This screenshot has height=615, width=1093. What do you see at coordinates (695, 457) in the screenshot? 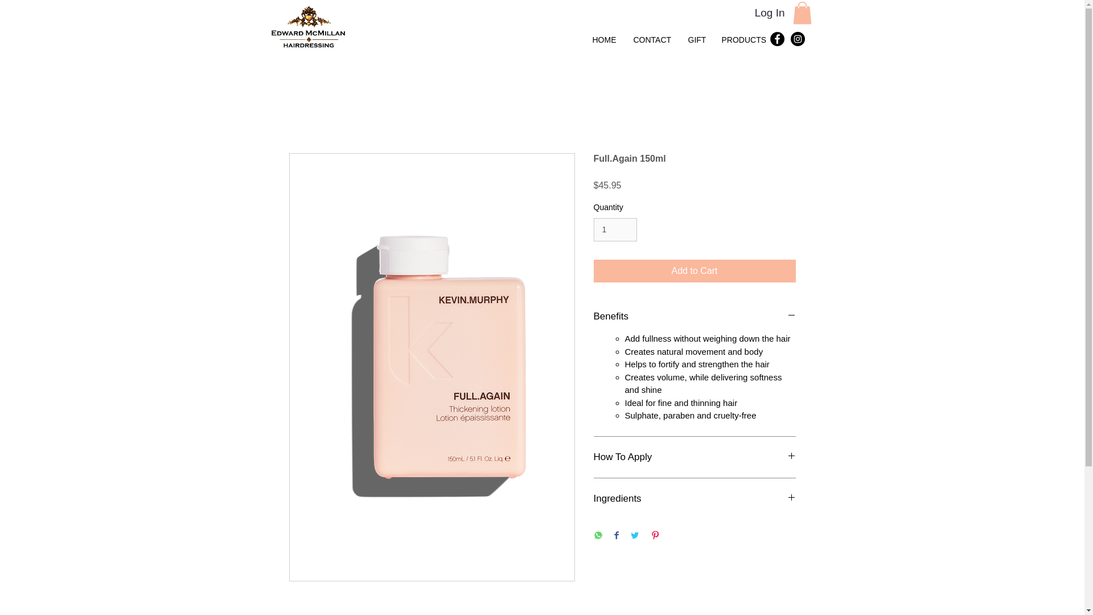
I see `How To Apply` at bounding box center [695, 457].